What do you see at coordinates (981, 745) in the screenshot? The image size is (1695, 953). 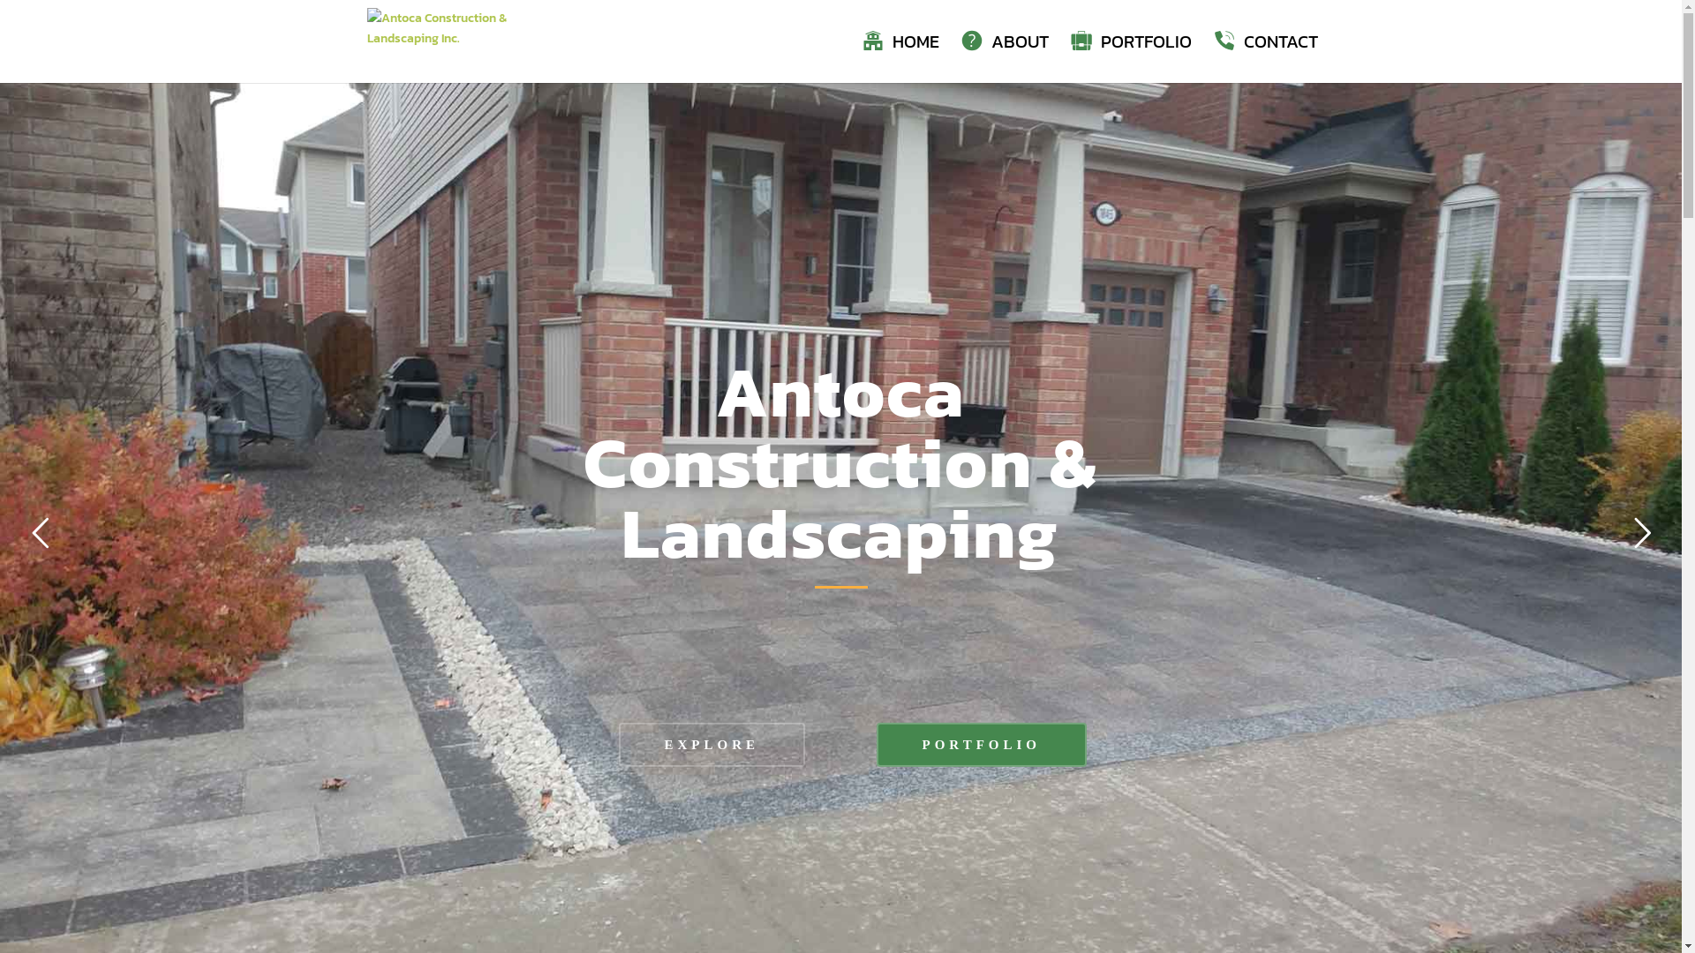 I see `PORTFOLIO` at bounding box center [981, 745].